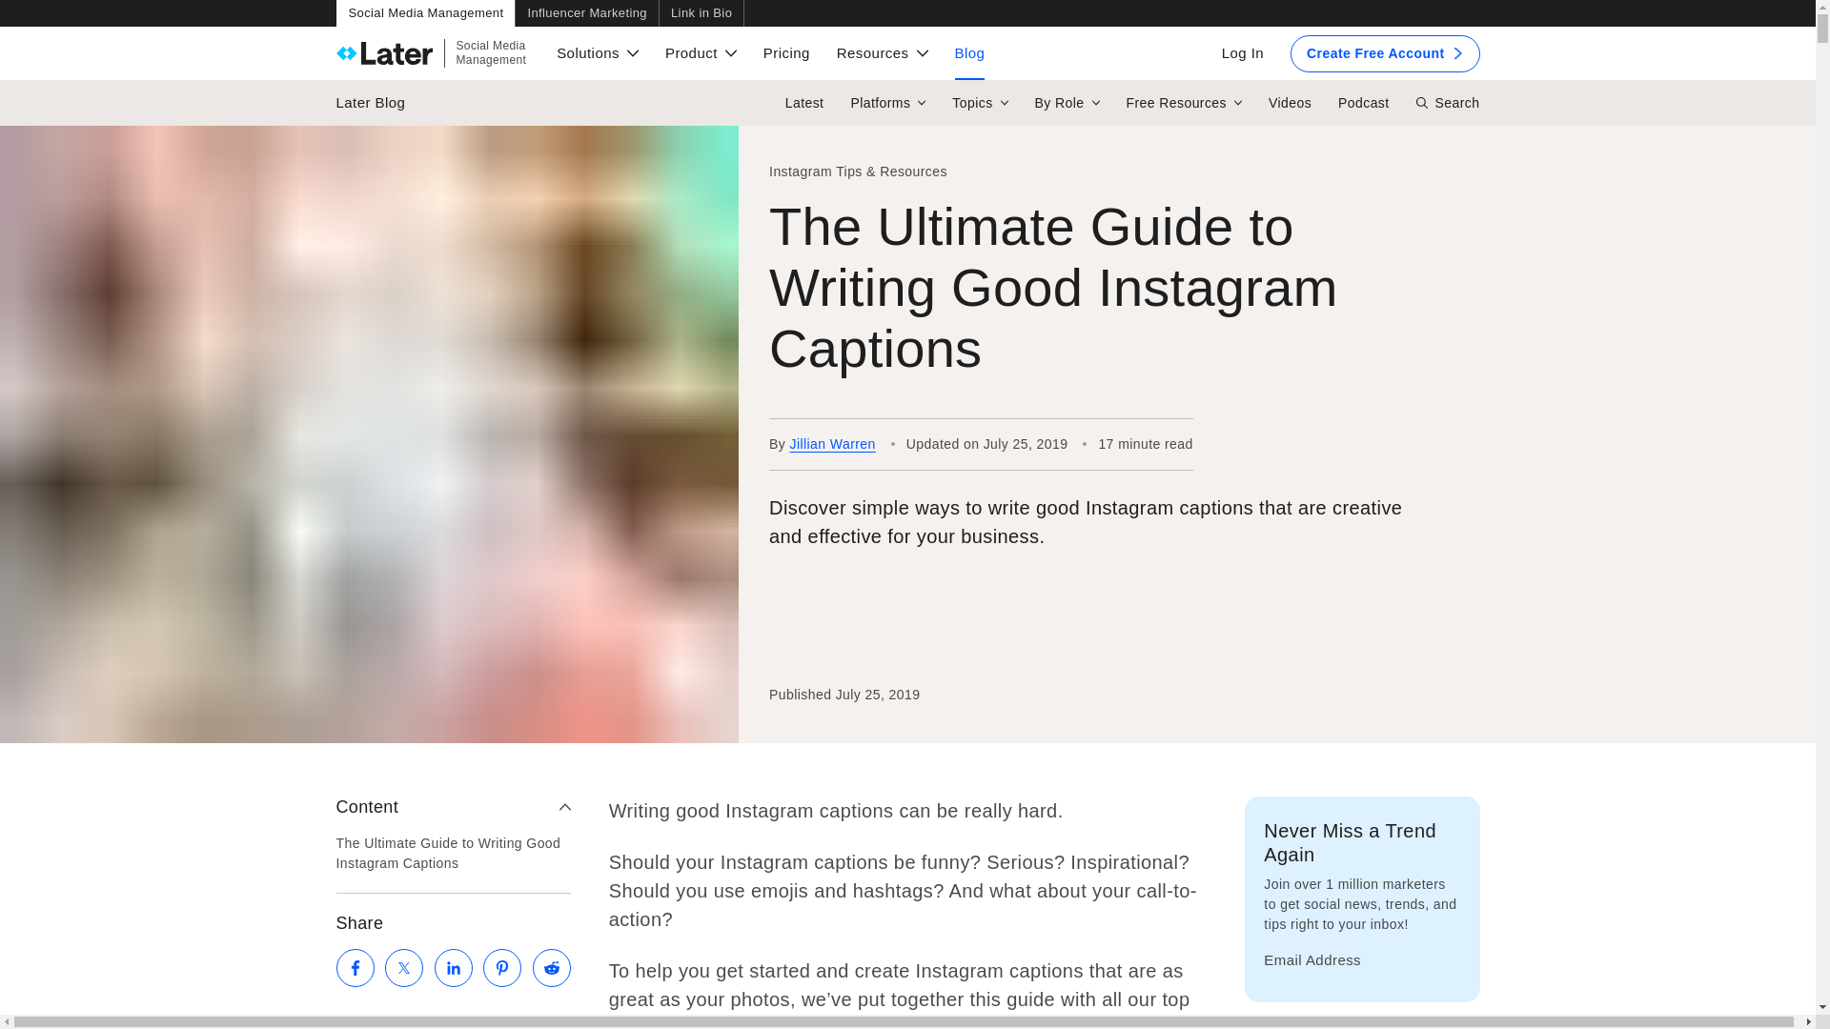 Image resolution: width=1830 pixels, height=1029 pixels. Describe the element at coordinates (597, 53) in the screenshot. I see `Solutions` at that location.